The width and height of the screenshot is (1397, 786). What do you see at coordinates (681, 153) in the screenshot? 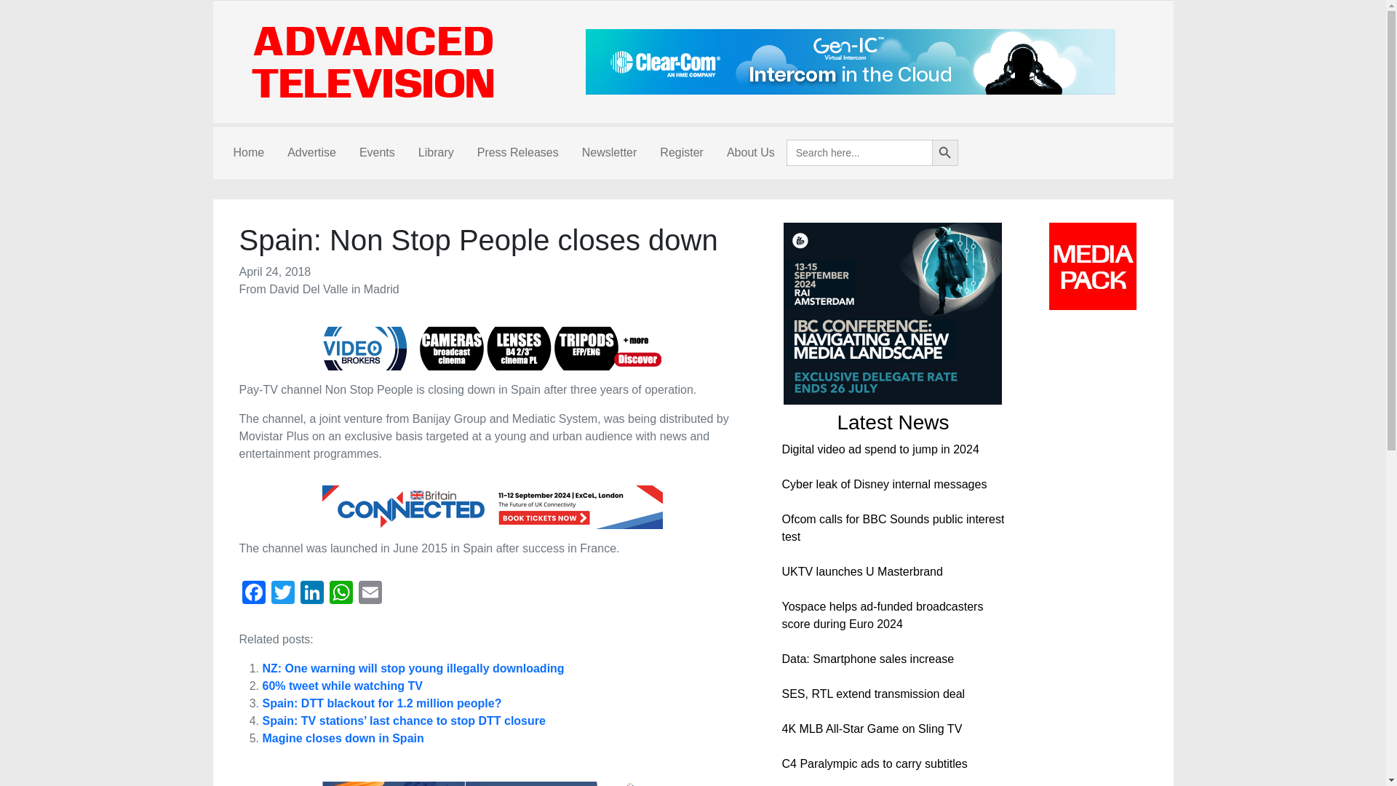
I see `Register` at bounding box center [681, 153].